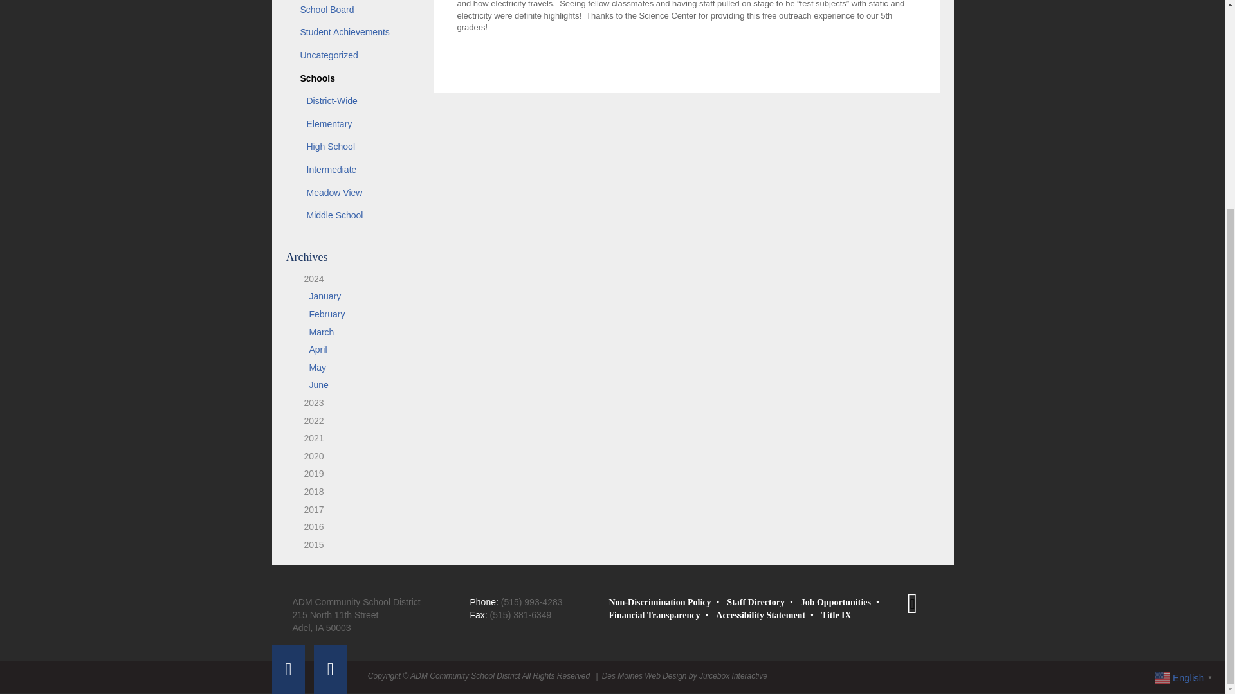 This screenshot has height=694, width=1235. I want to click on February, so click(327, 314).